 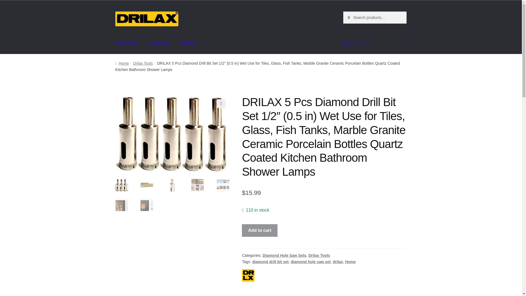 I want to click on Products, so click(x=191, y=43).